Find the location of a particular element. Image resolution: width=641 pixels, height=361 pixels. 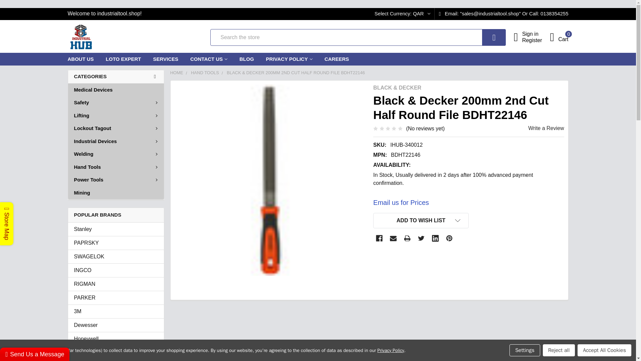

 DeWalt is located at coordinates (116, 353).